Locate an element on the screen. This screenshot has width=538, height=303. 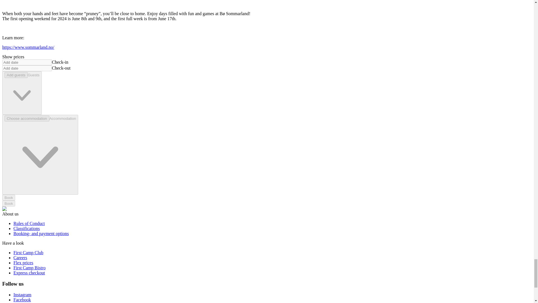
Rules of Conduct is located at coordinates (29, 223).